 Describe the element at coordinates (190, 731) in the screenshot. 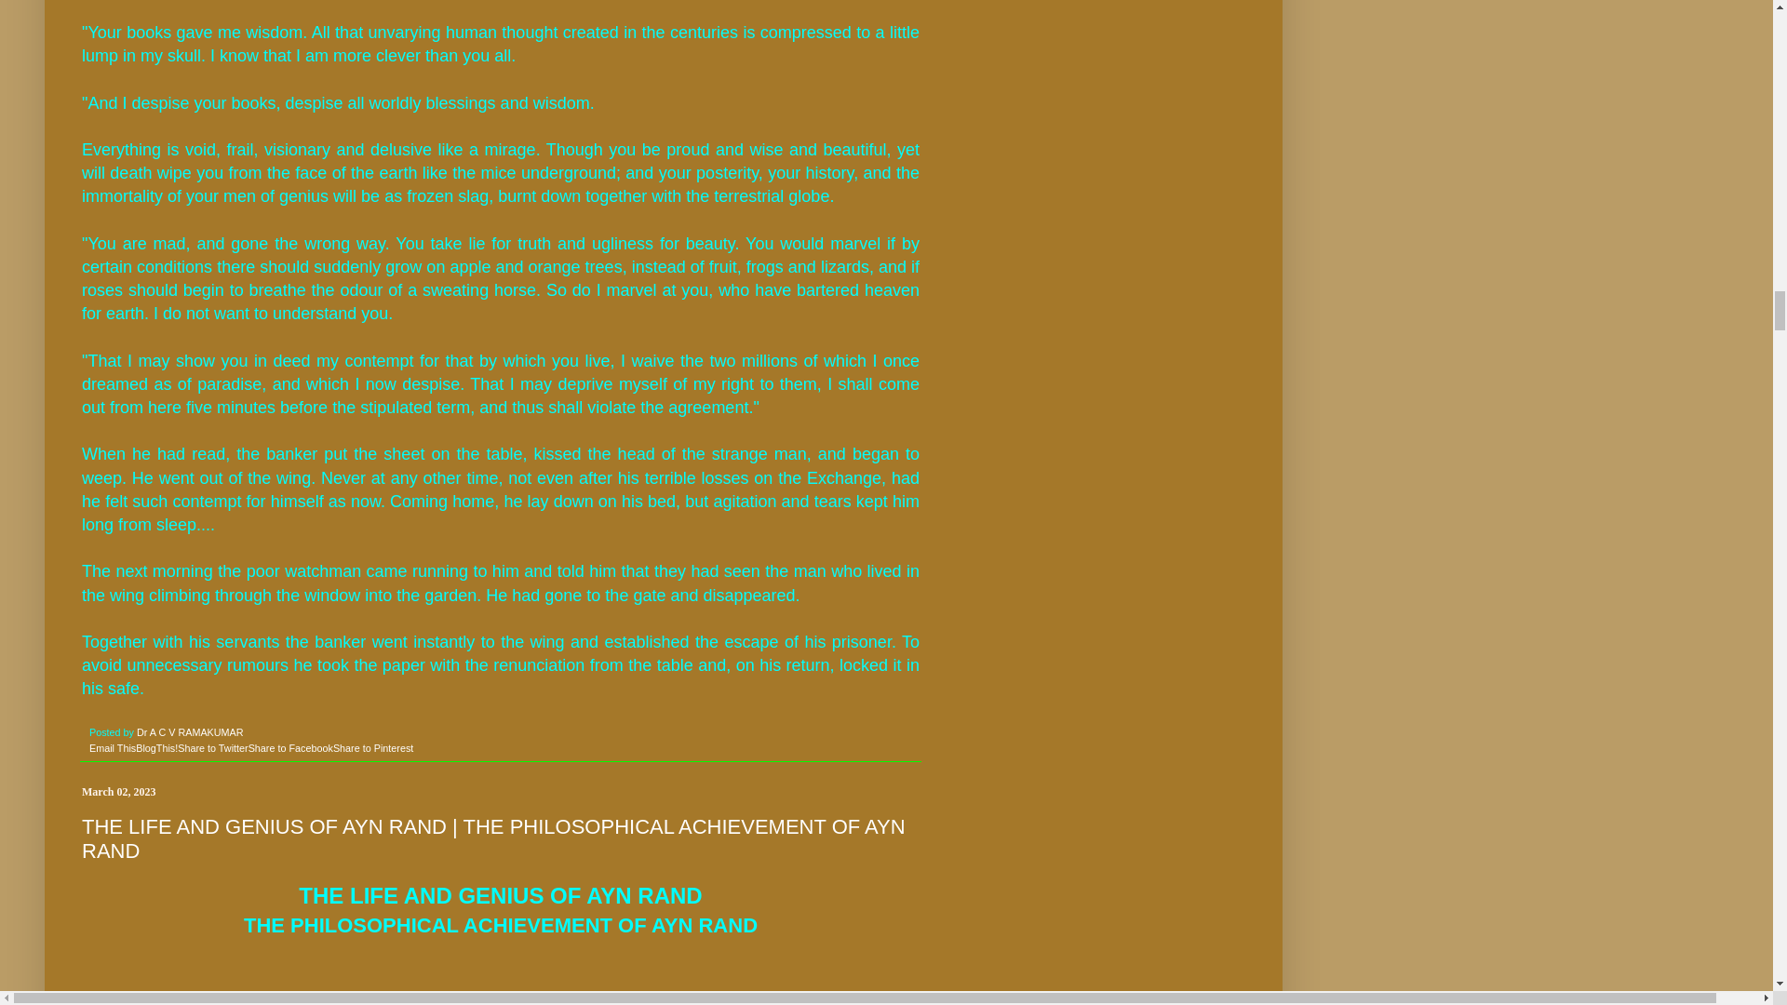

I see `Dr A C V RAMAKUMAR` at that location.